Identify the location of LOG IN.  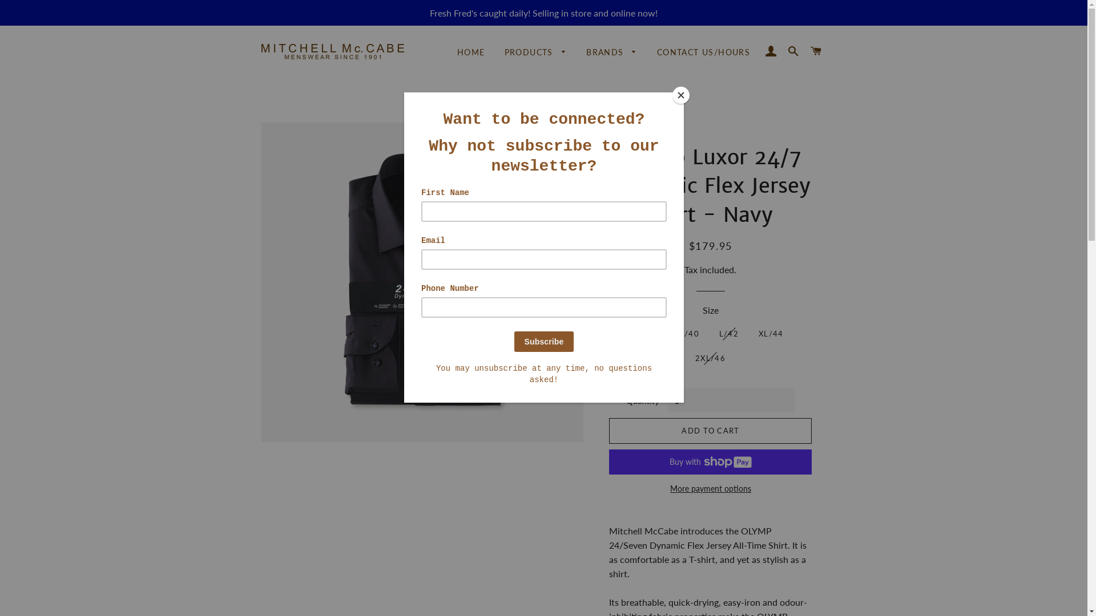
(771, 51).